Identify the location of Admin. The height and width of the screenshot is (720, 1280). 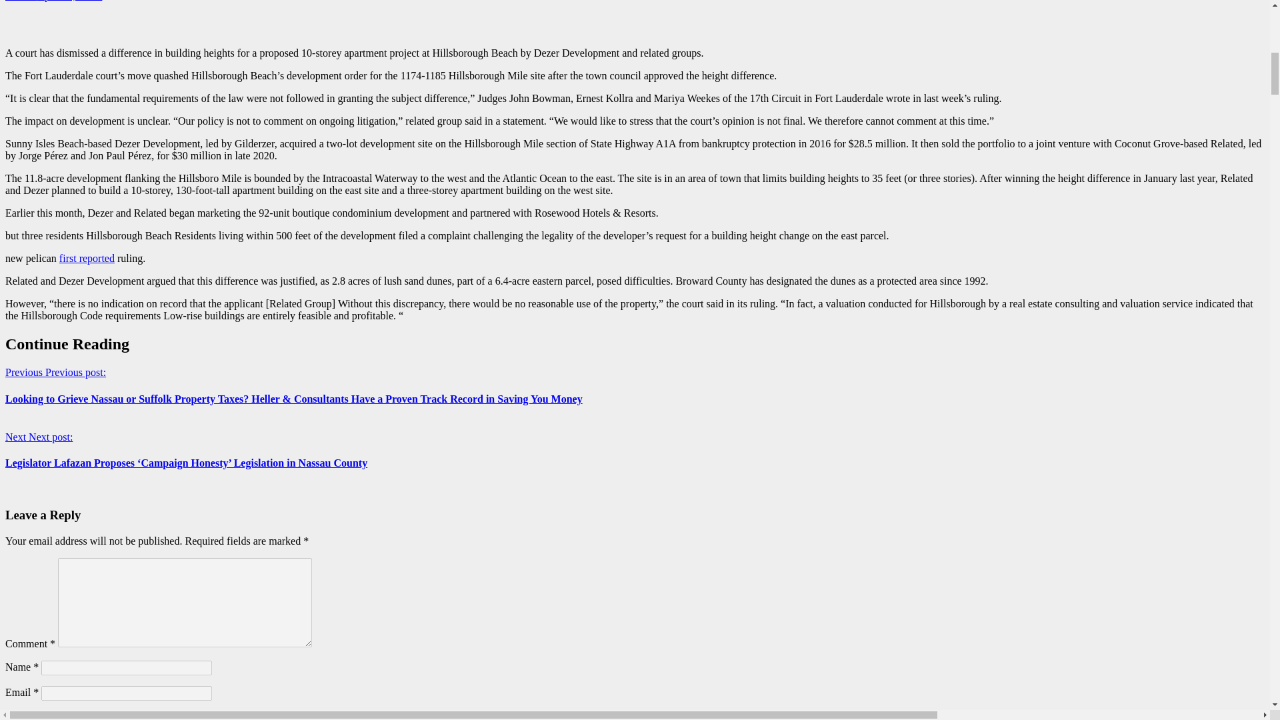
(21, 1).